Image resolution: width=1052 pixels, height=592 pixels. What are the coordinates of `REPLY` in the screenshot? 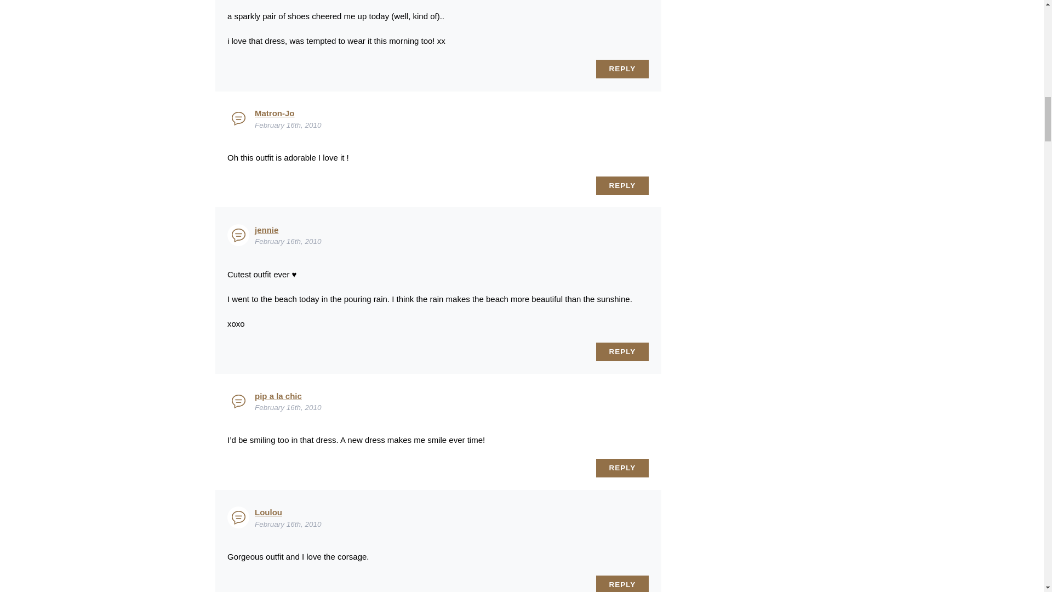 It's located at (622, 69).